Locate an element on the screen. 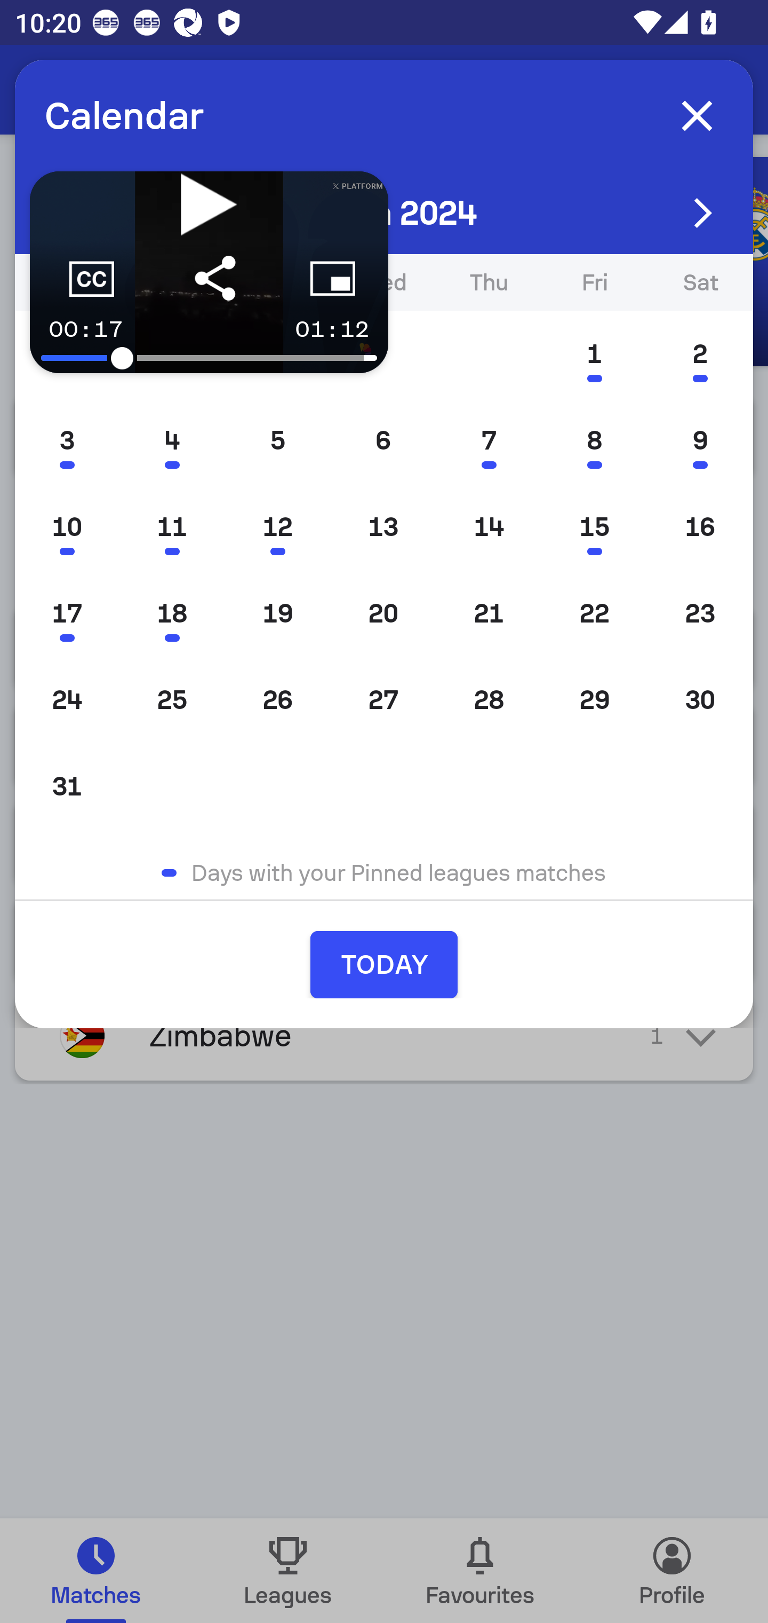 This screenshot has height=1623, width=768. 23 is located at coordinates (700, 613).